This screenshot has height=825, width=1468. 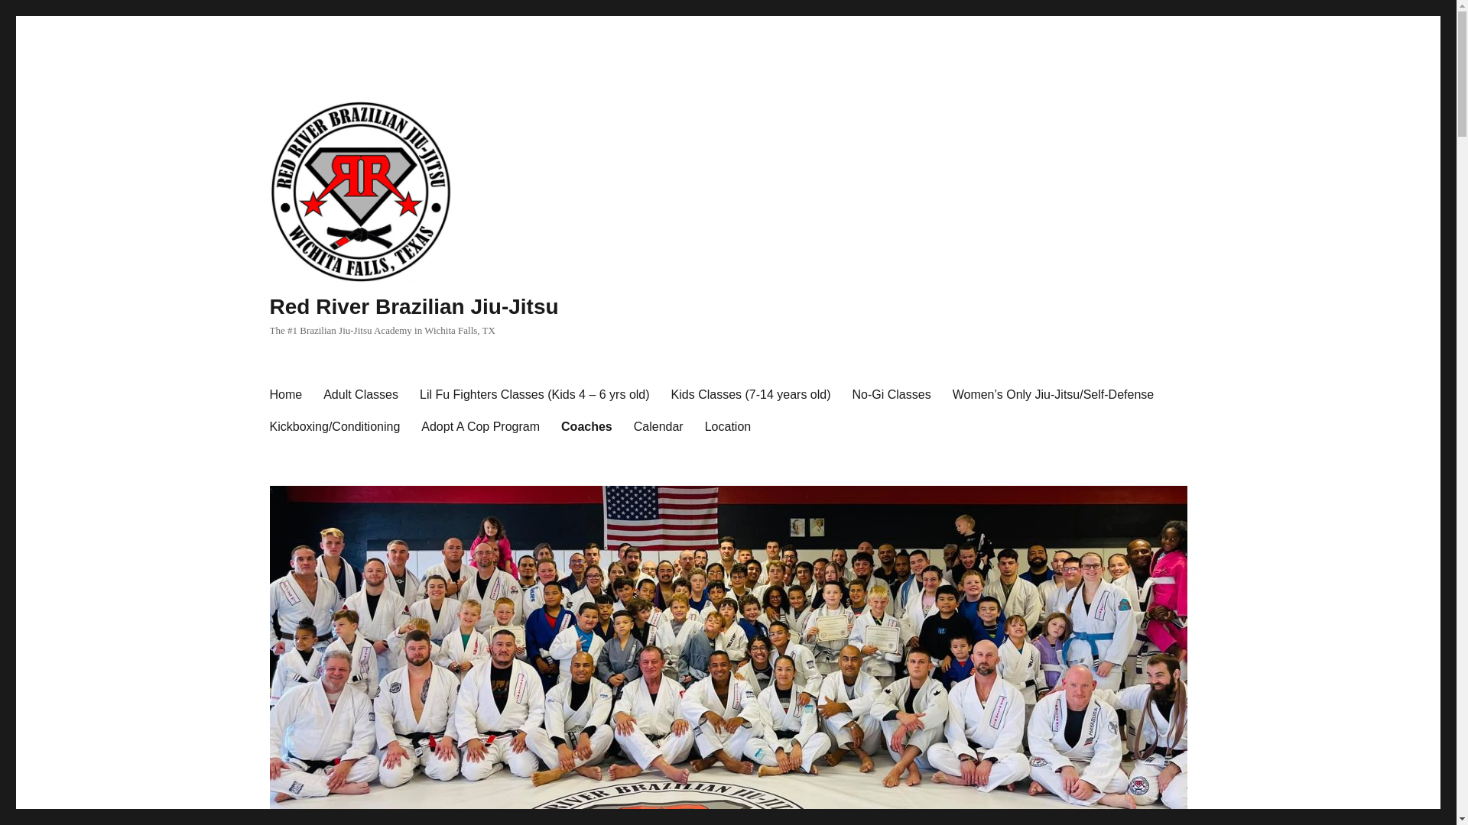 I want to click on Red River Brazilian Jiu-Jitsu, so click(x=413, y=306).